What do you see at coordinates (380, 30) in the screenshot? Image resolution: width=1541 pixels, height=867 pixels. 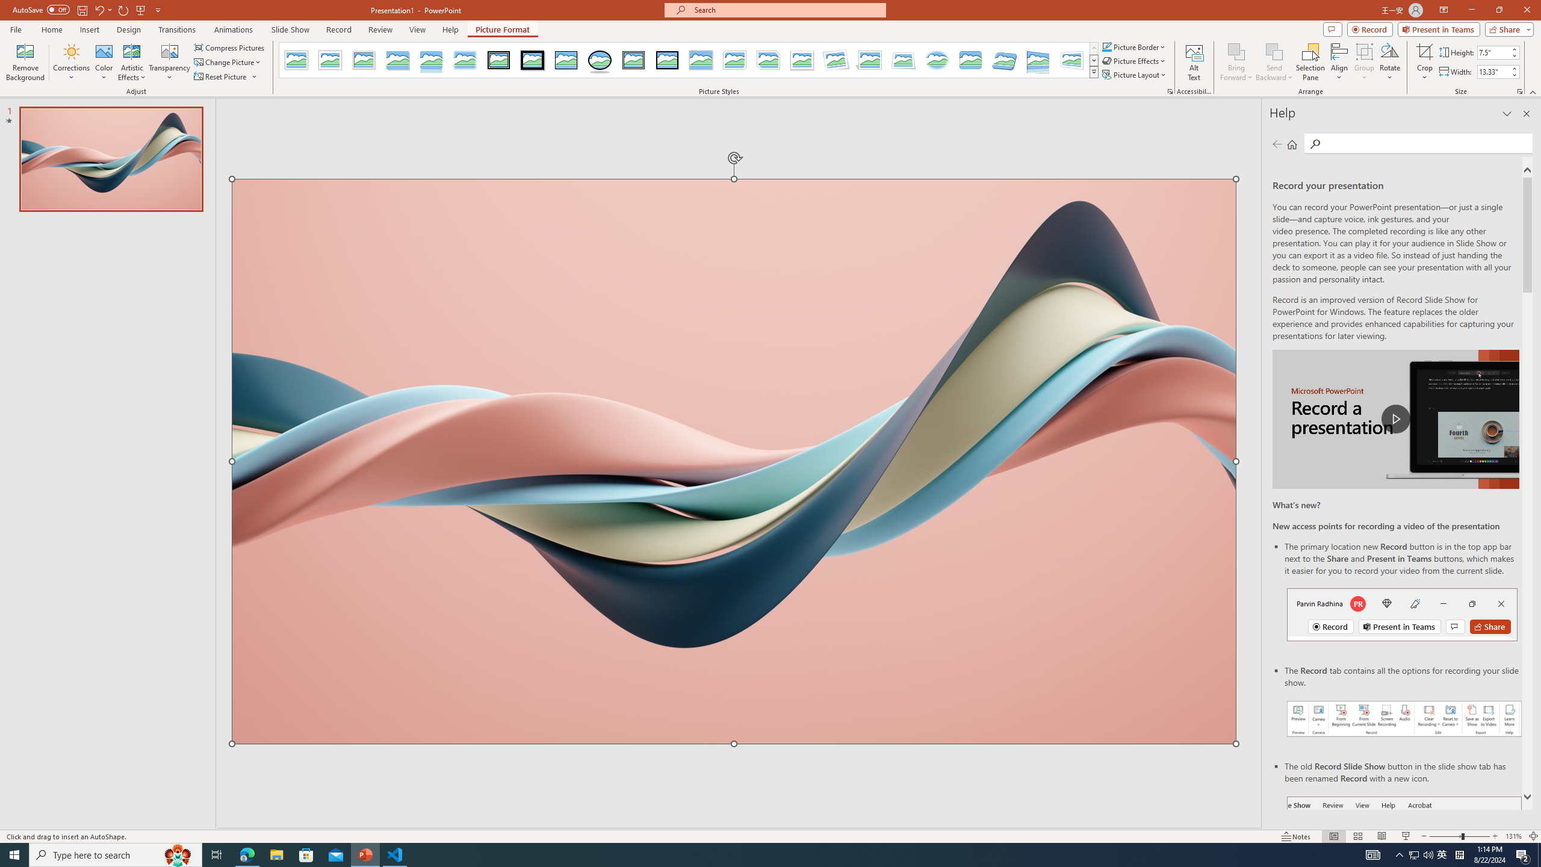 I see `Review` at bounding box center [380, 30].